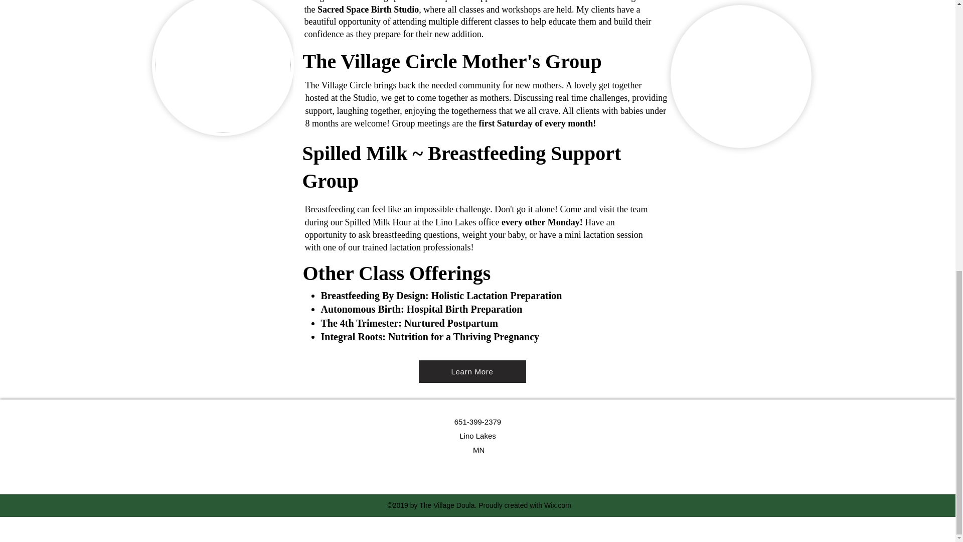 The width and height of the screenshot is (963, 542). I want to click on Learn More, so click(471, 371).